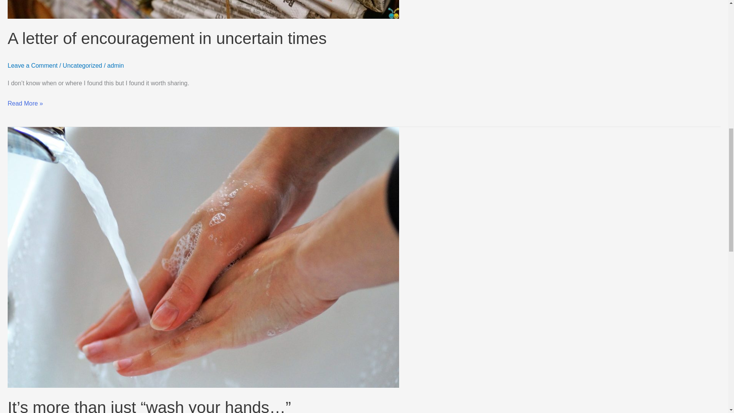 The height and width of the screenshot is (413, 734). Describe the element at coordinates (115, 66) in the screenshot. I see `View all posts by admin` at that location.